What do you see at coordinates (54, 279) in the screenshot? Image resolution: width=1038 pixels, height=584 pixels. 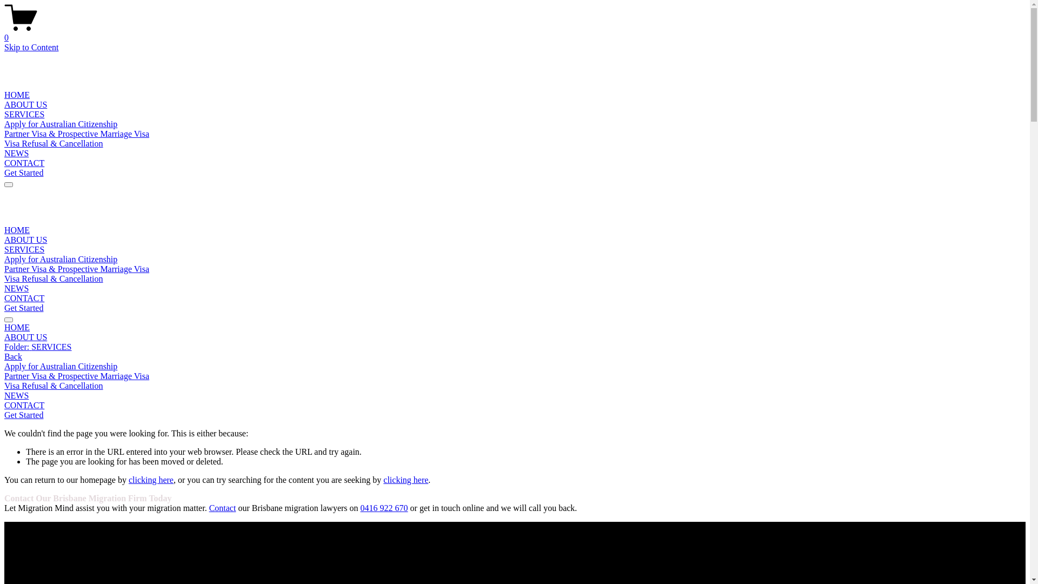 I see `Visa Refusal & Cancellation` at bounding box center [54, 279].